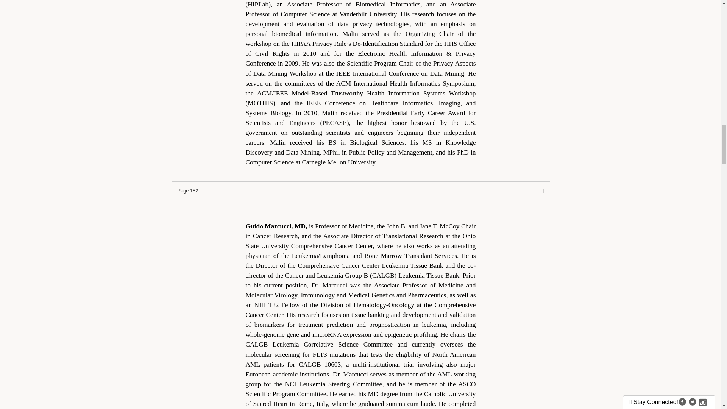  I want to click on Cite this page, so click(543, 191).